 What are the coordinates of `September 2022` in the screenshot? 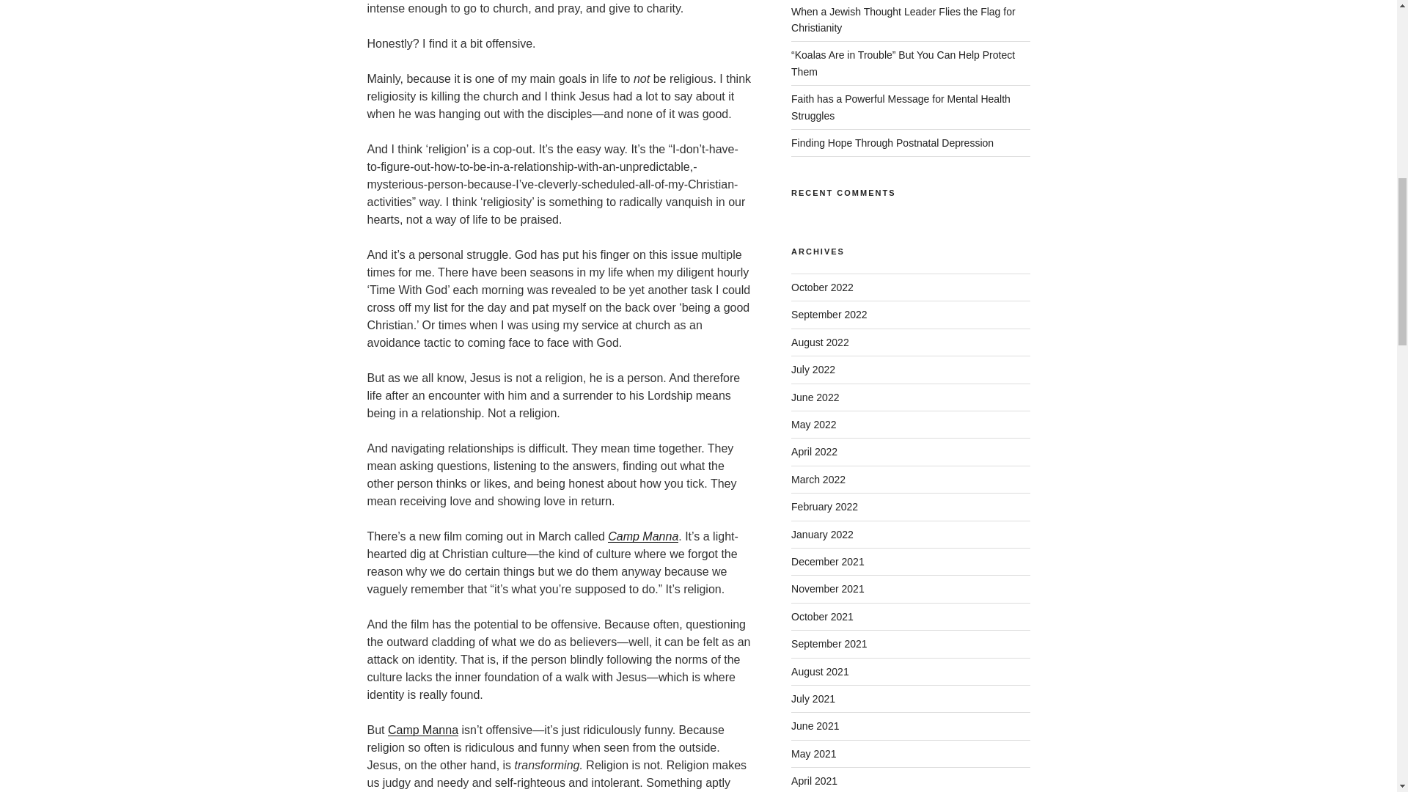 It's located at (829, 315).